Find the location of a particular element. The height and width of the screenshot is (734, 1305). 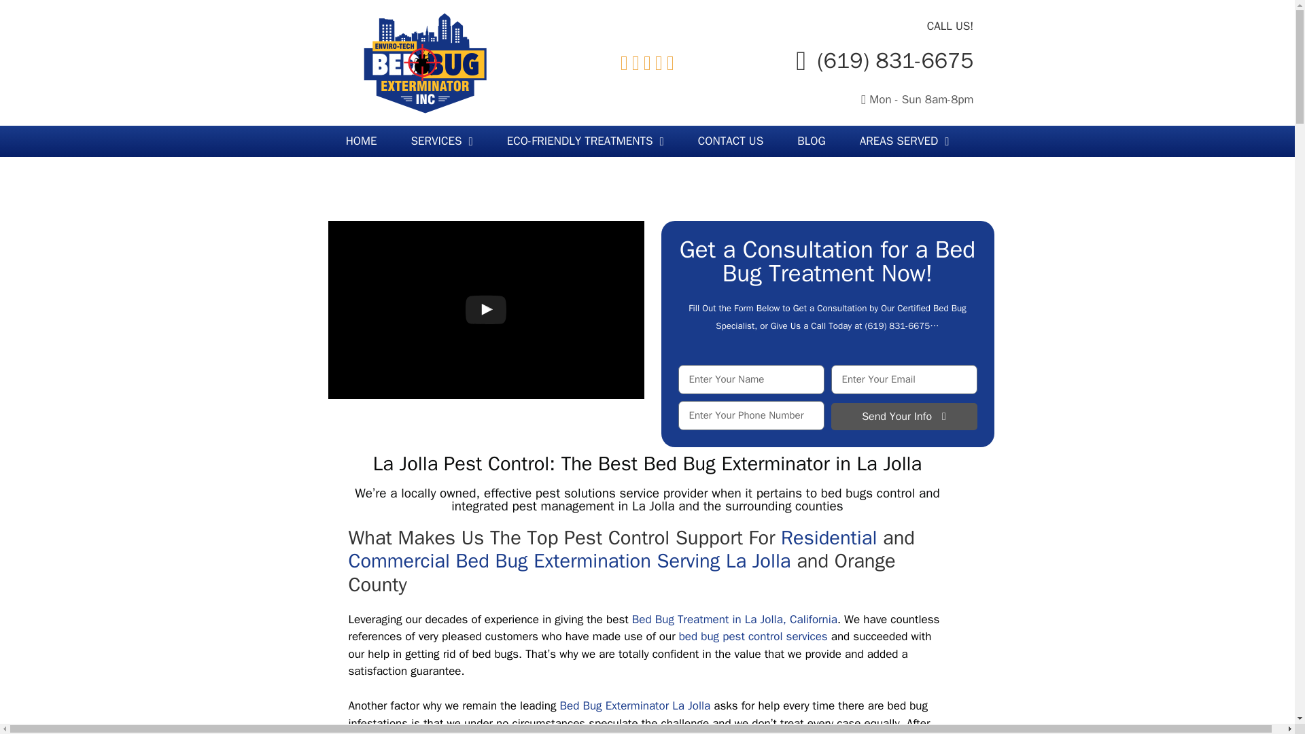

SERVICES is located at coordinates (442, 141).